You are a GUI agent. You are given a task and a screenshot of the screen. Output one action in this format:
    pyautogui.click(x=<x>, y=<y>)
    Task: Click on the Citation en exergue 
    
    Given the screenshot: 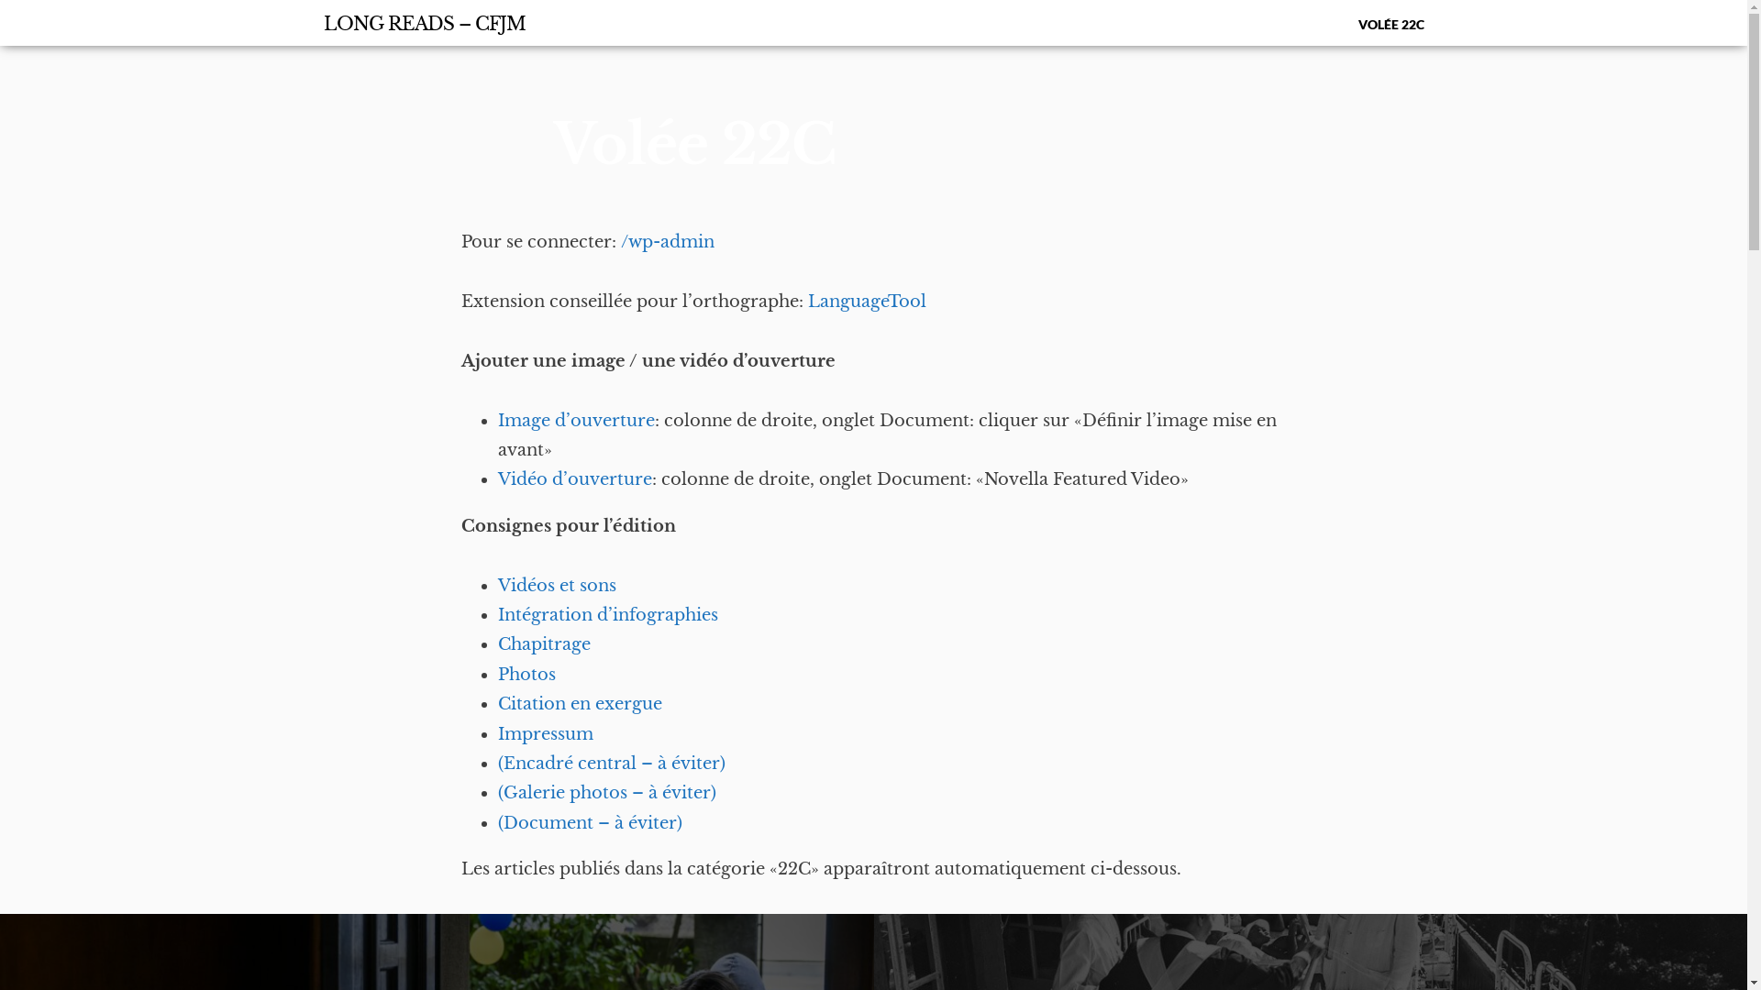 What is the action you would take?
    pyautogui.click(x=581, y=704)
    